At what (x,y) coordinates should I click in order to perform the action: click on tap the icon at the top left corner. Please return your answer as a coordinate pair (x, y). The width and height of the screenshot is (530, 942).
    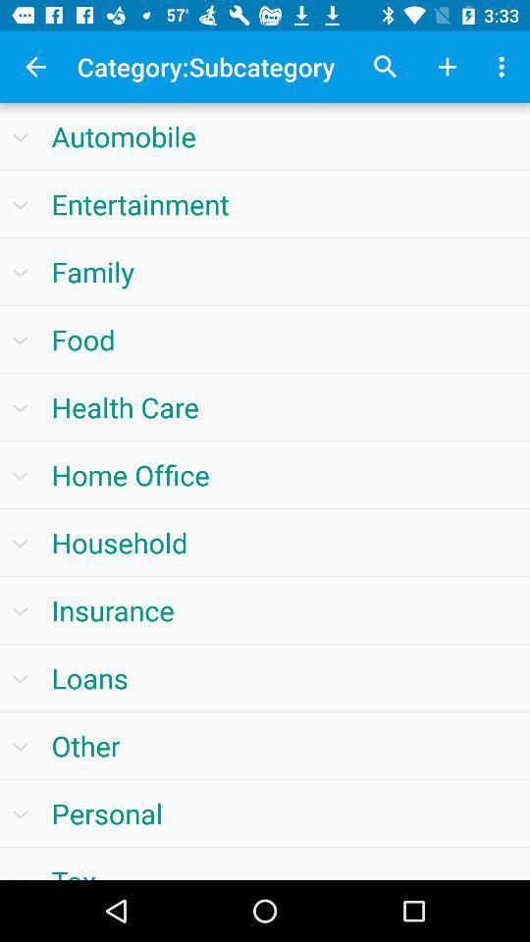
    Looking at the image, I should click on (35, 67).